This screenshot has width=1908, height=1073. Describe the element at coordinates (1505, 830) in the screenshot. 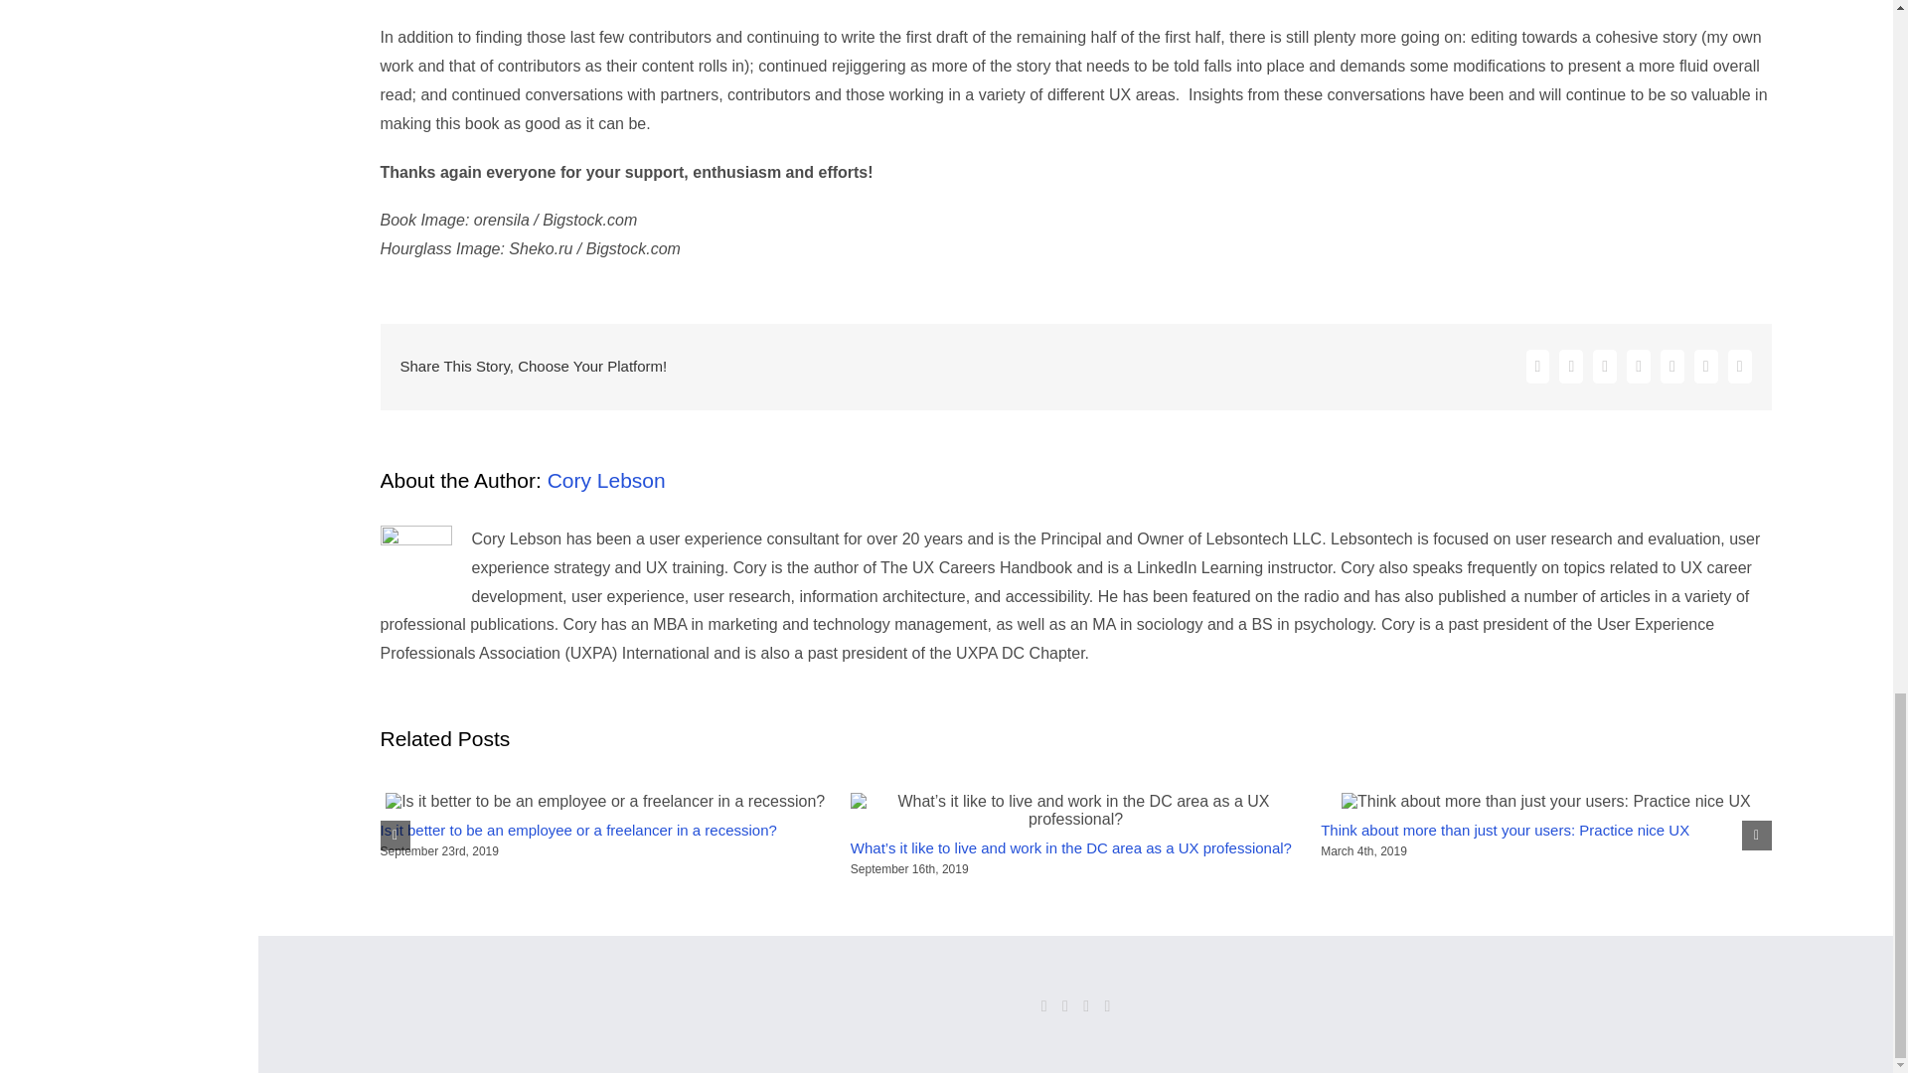

I see `Think about more than just your users: Practice nice UX` at that location.